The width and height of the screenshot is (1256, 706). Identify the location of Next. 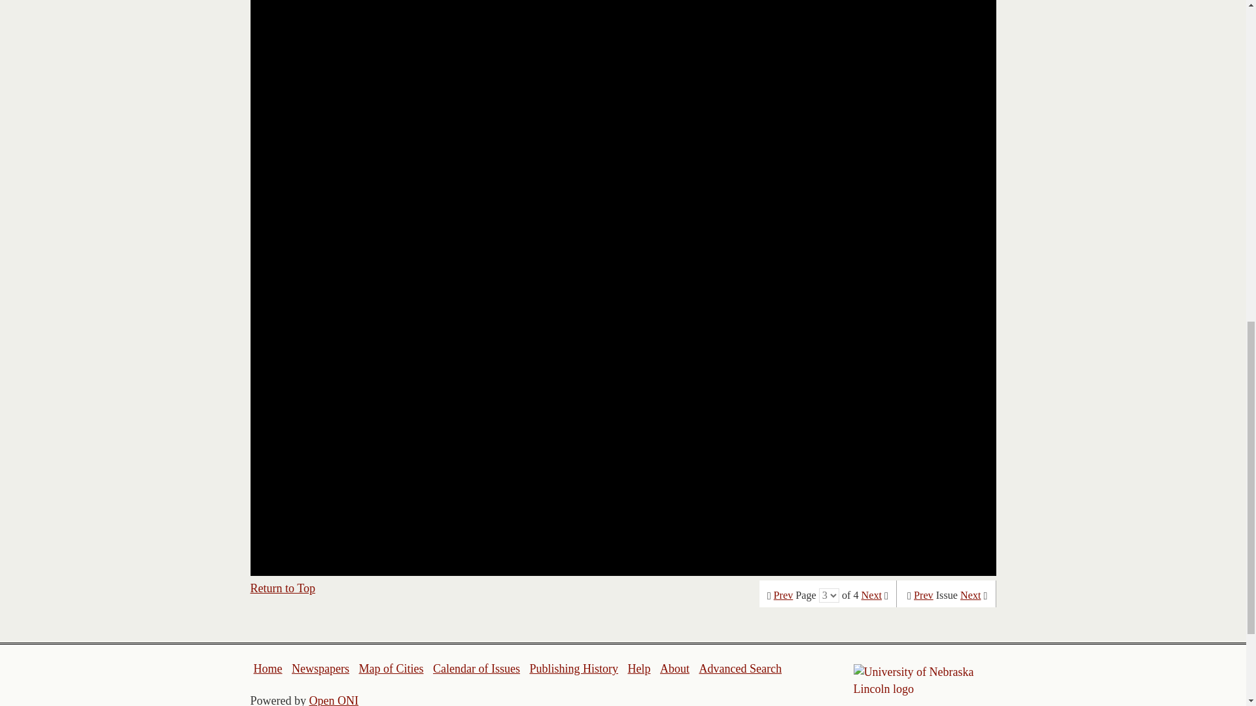
(971, 595).